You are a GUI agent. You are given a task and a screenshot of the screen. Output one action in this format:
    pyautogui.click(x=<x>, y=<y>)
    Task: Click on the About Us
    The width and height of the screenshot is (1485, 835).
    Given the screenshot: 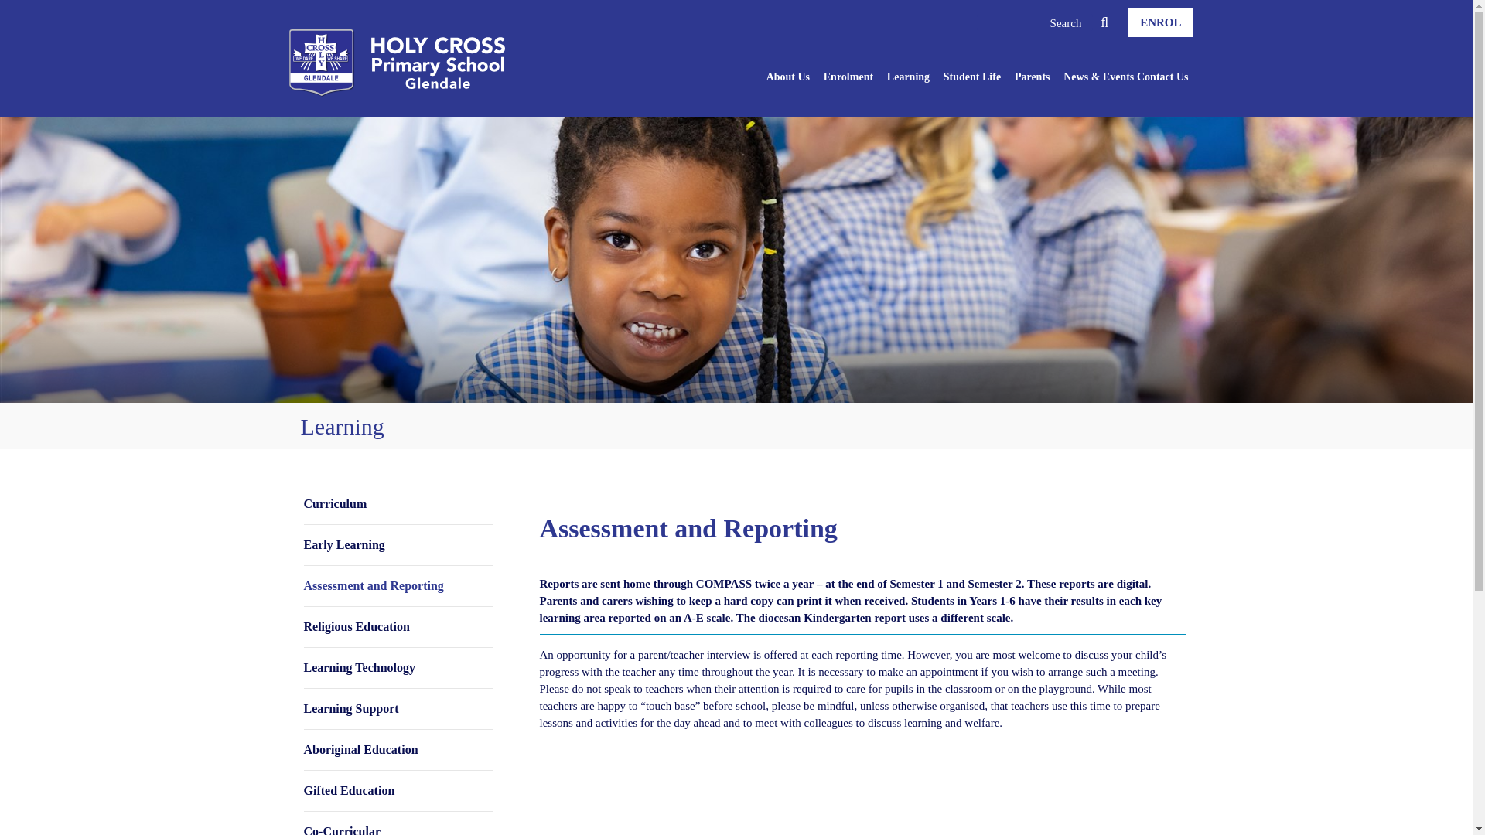 What is the action you would take?
    pyautogui.click(x=787, y=78)
    